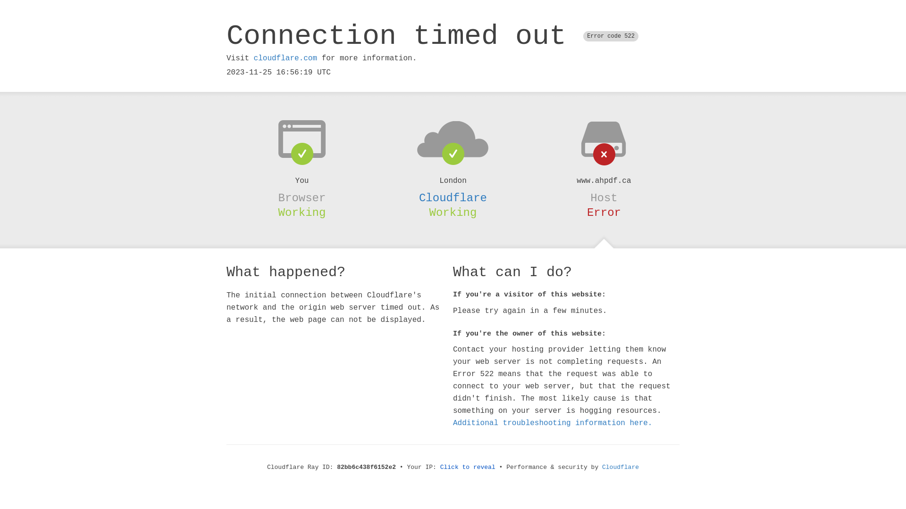  What do you see at coordinates (285, 58) in the screenshot?
I see `cloudflare.com` at bounding box center [285, 58].